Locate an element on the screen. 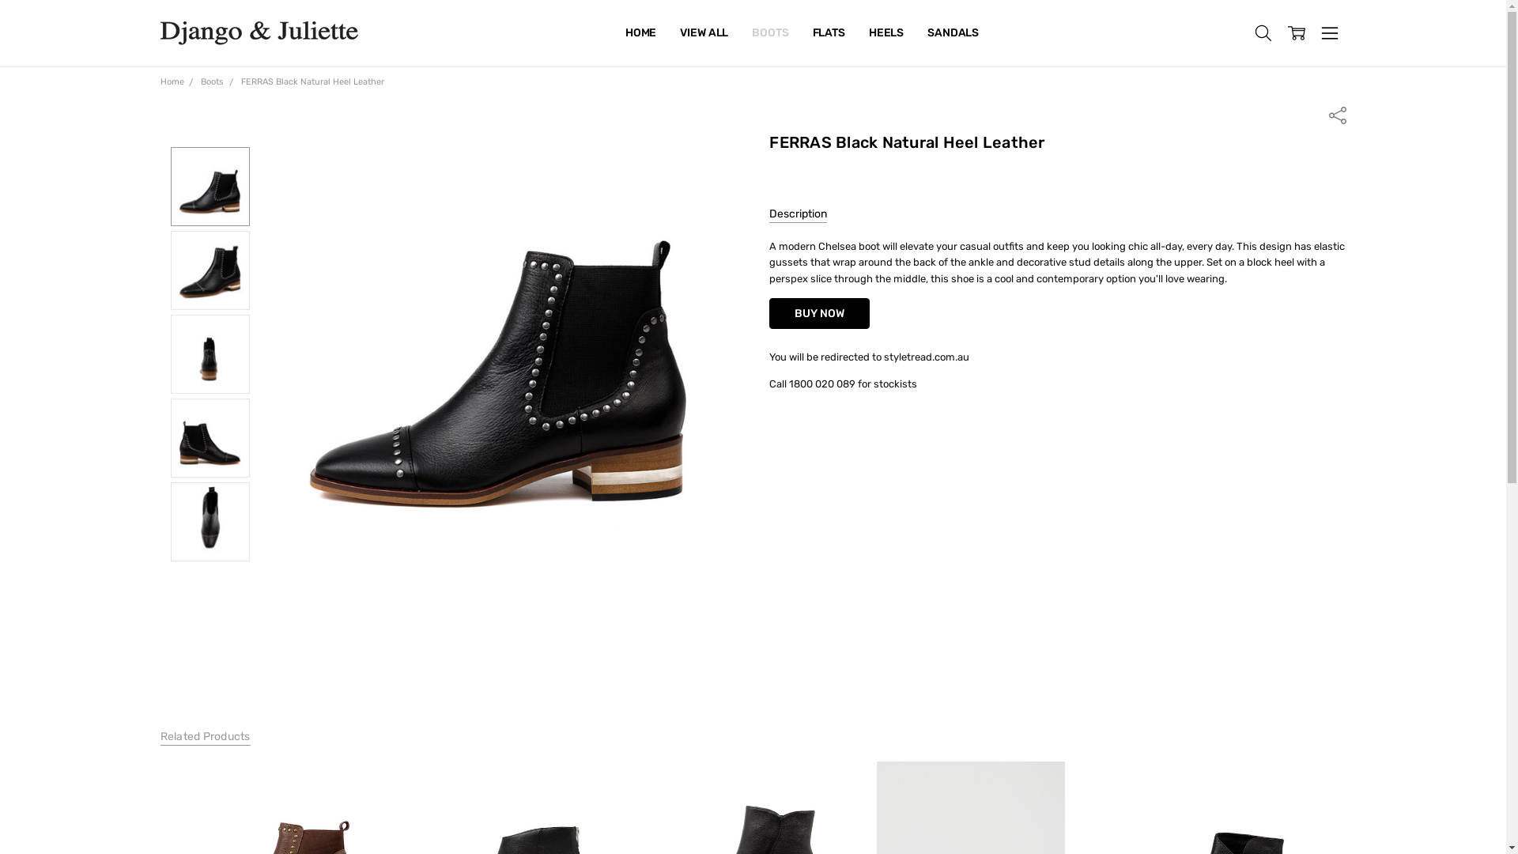 The height and width of the screenshot is (854, 1518). BOOTS is located at coordinates (770, 33).